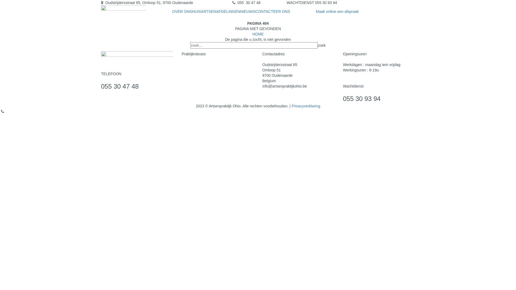 This screenshot has height=290, width=516. I want to click on NIEUWS, so click(248, 12).